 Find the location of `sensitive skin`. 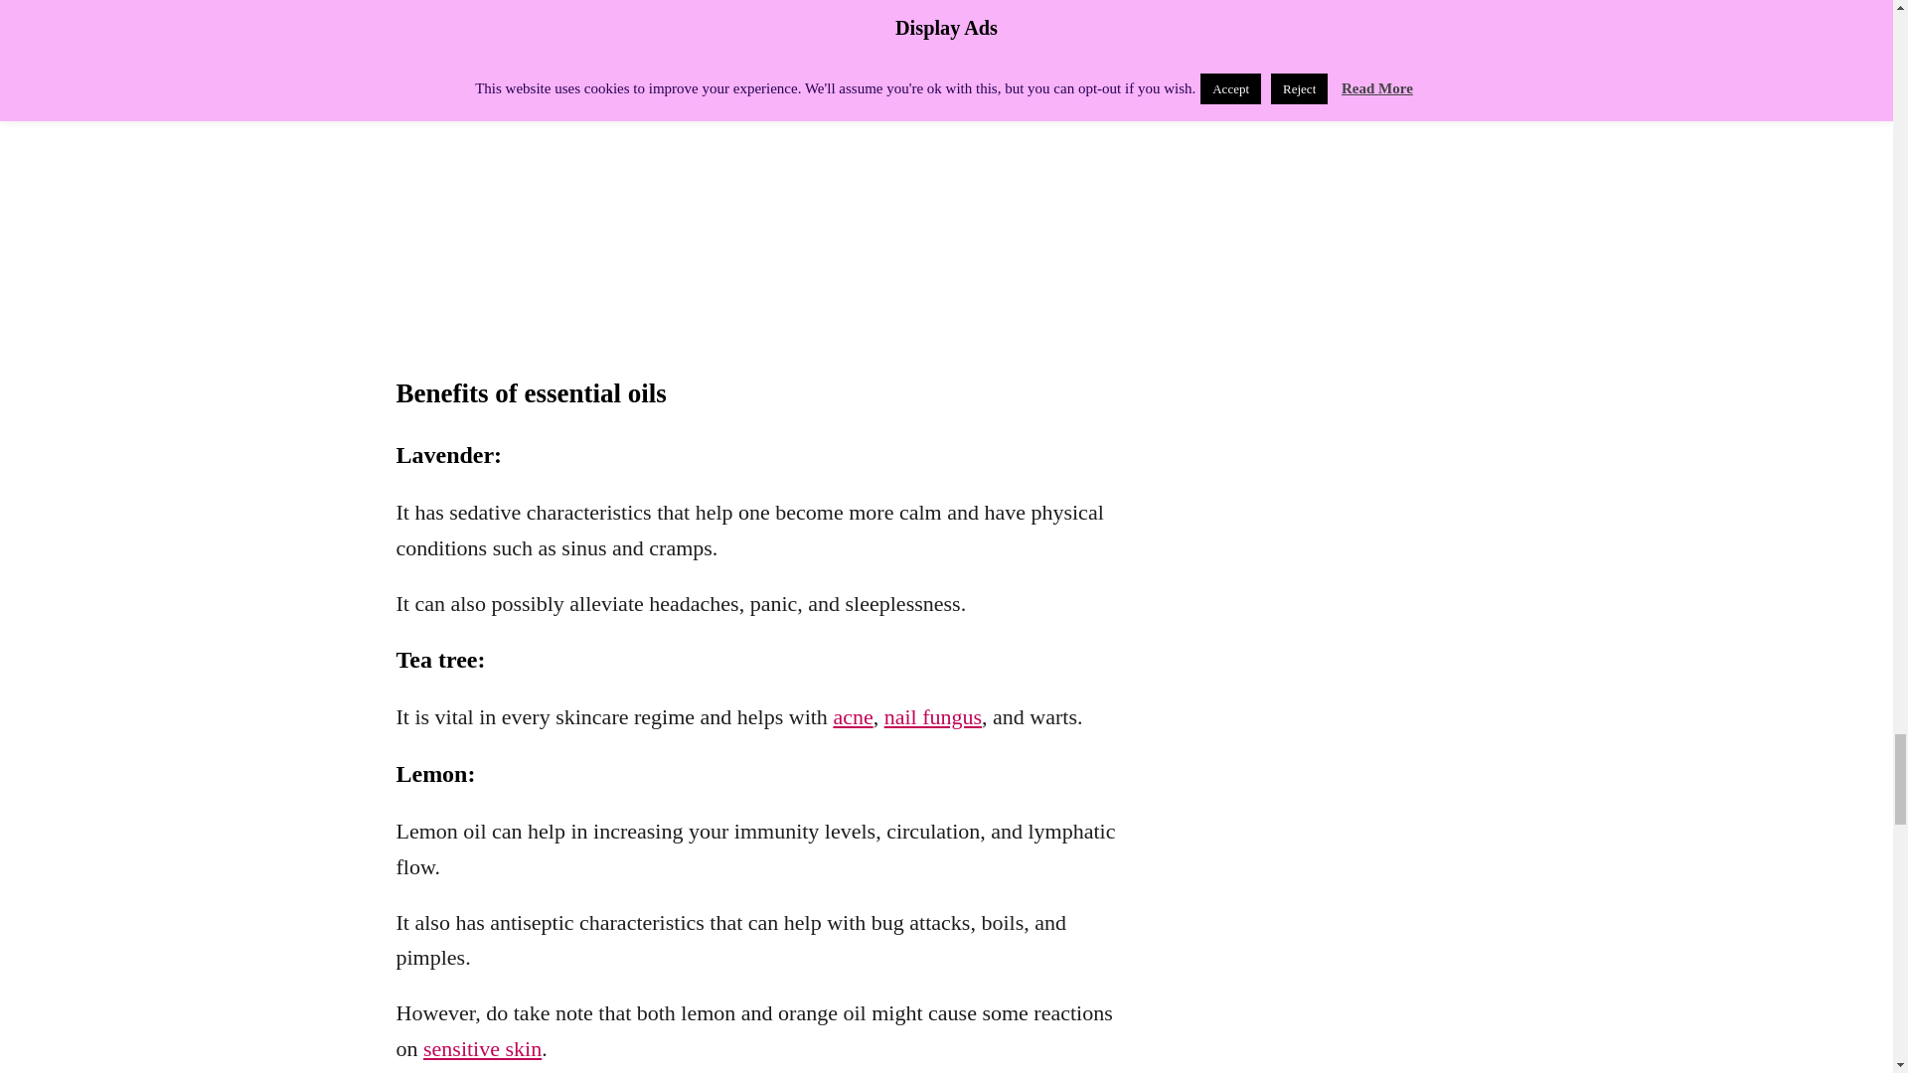

sensitive skin is located at coordinates (483, 1049).